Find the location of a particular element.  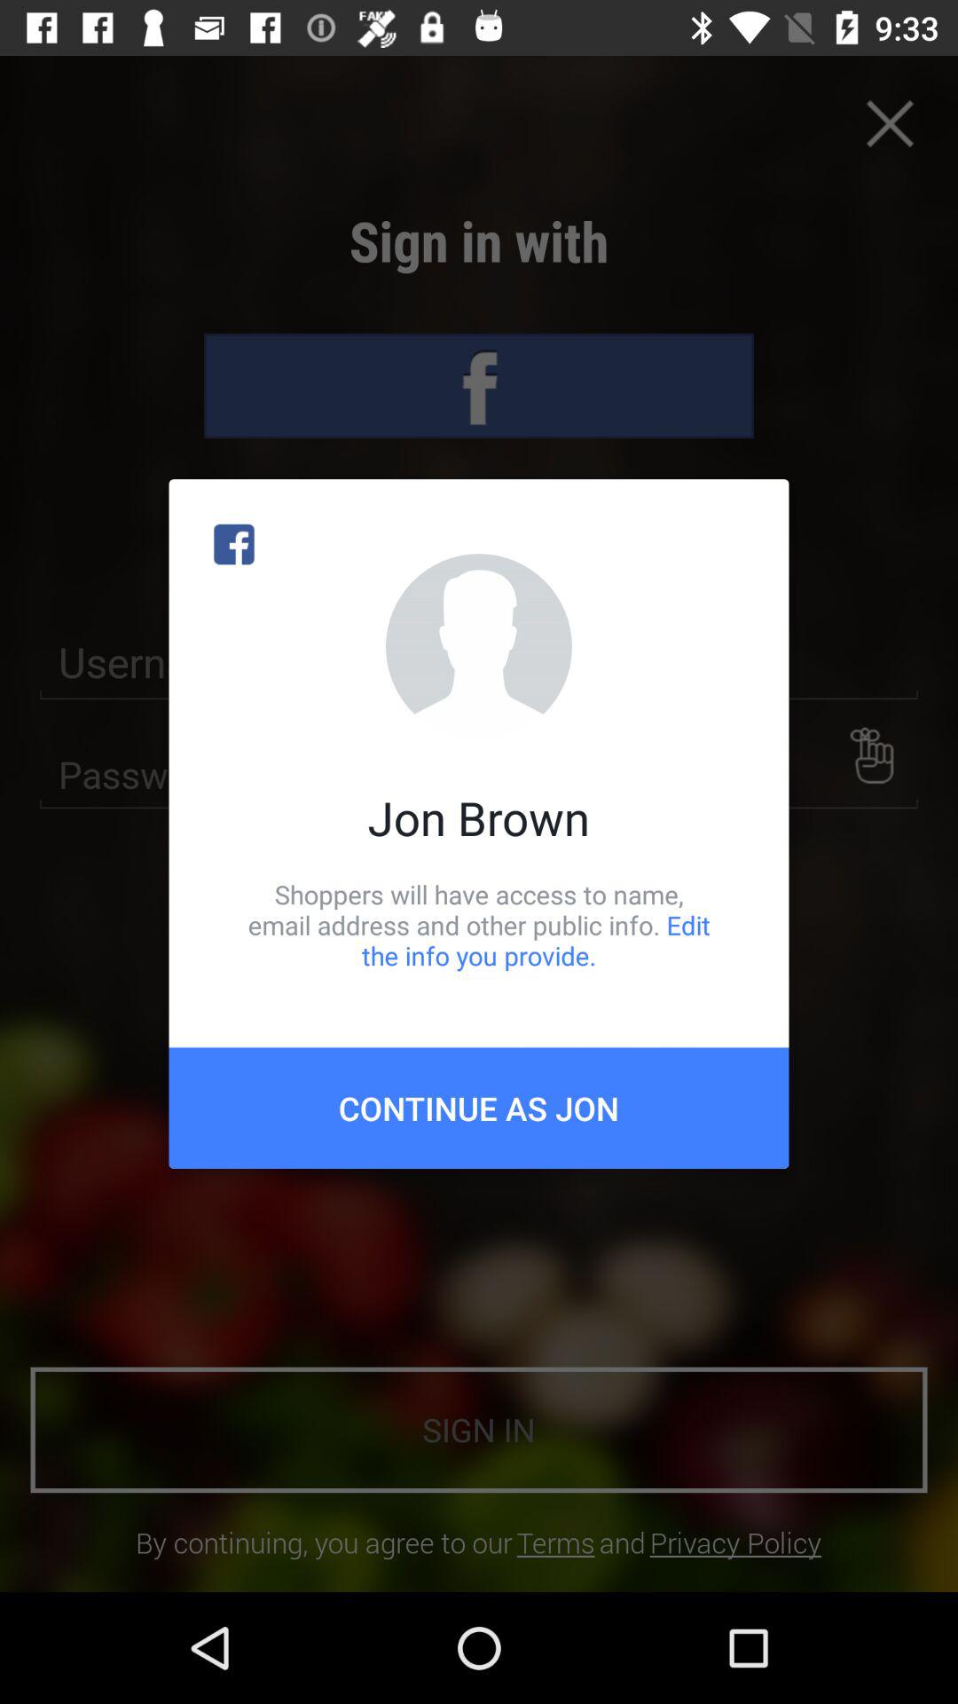

scroll to the continue as jon icon is located at coordinates (479, 1108).